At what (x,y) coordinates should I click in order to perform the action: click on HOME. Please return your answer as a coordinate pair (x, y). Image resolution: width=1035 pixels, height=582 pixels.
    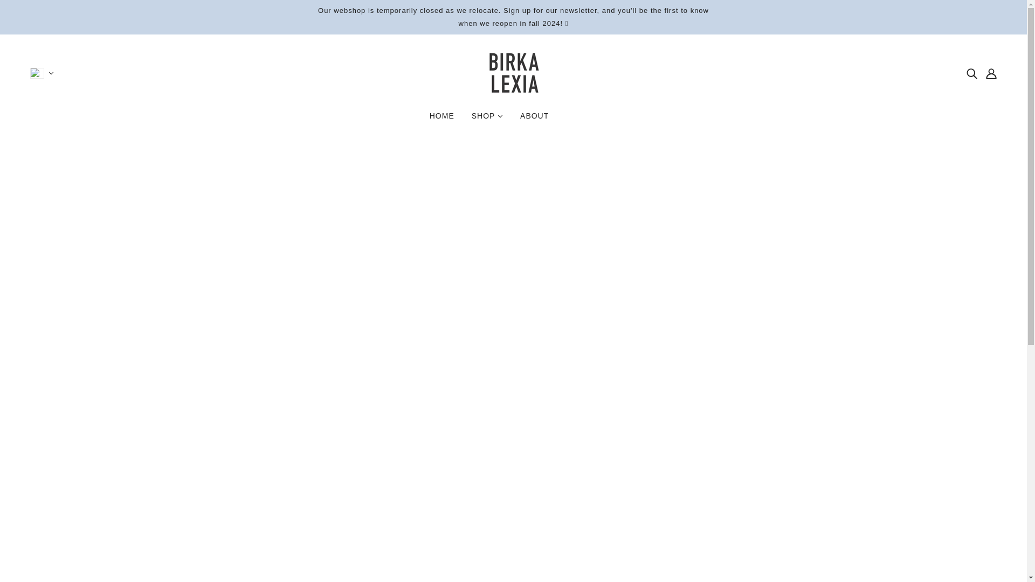
    Looking at the image, I should click on (442, 120).